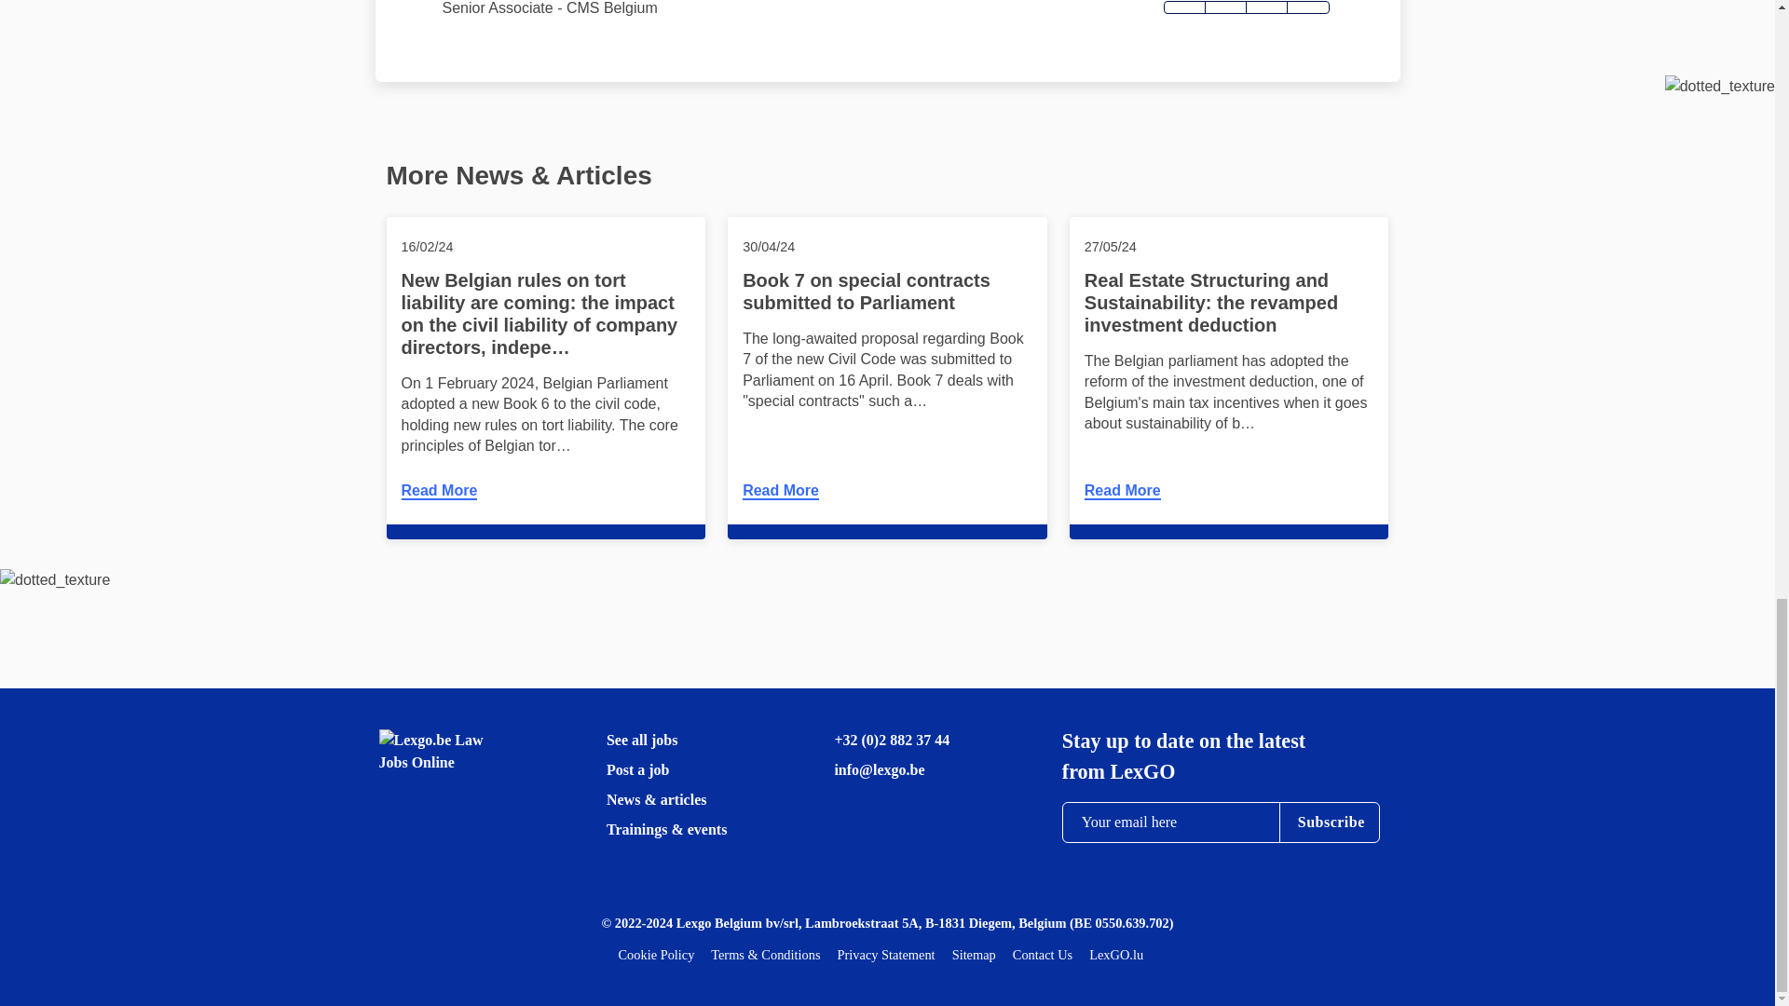 This screenshot has width=1789, height=1006. What do you see at coordinates (439, 491) in the screenshot?
I see `Read More` at bounding box center [439, 491].